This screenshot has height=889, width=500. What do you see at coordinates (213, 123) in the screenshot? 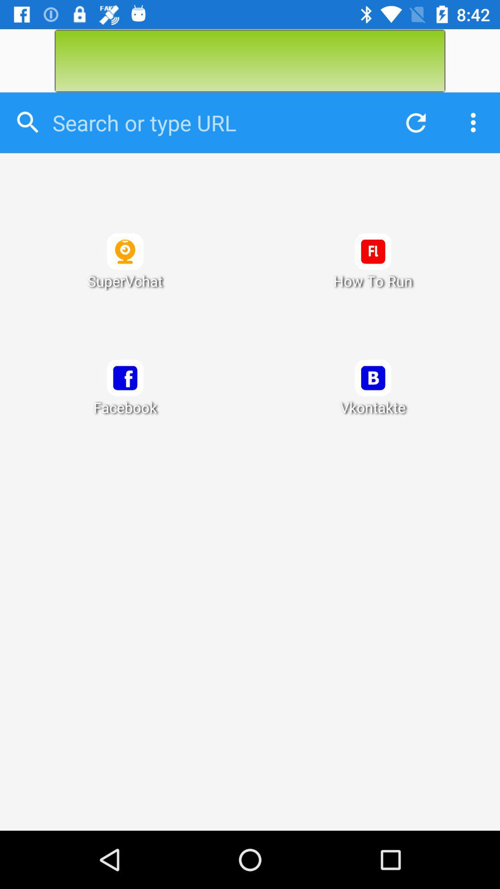
I see `enter url` at bounding box center [213, 123].